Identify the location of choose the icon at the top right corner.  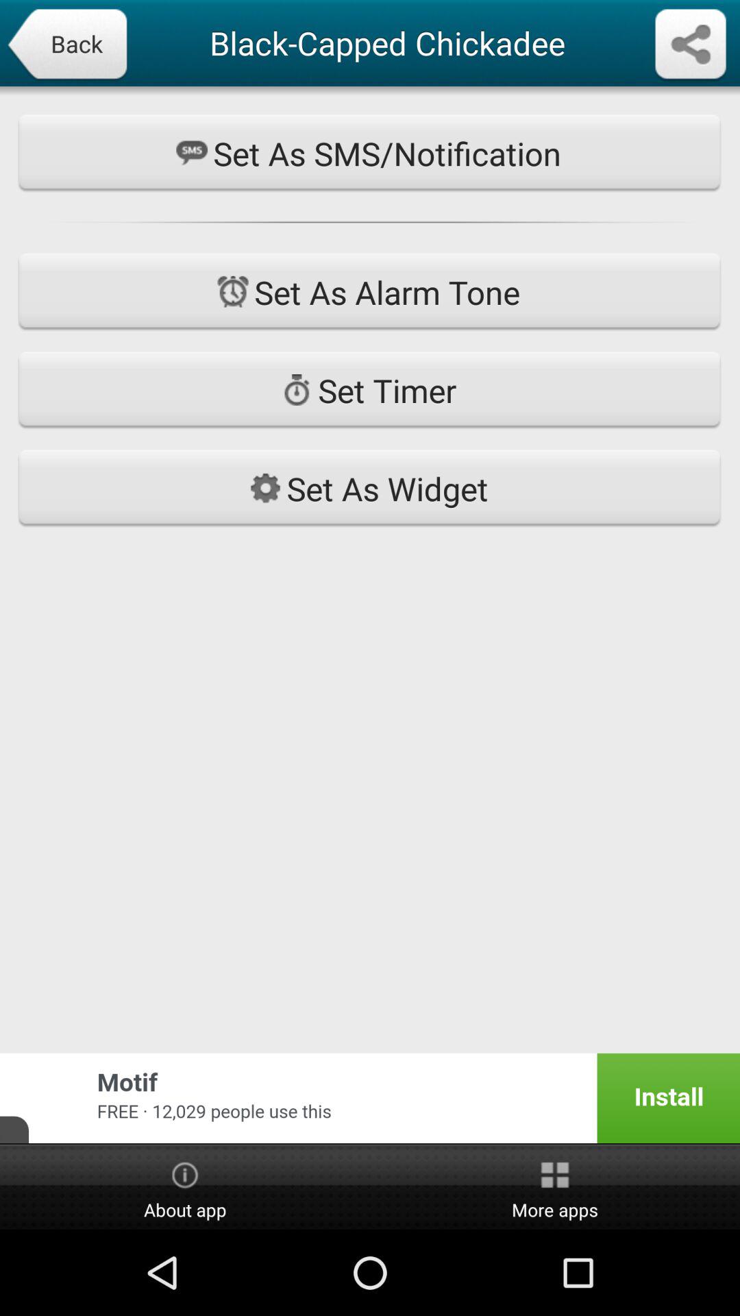
(691, 45).